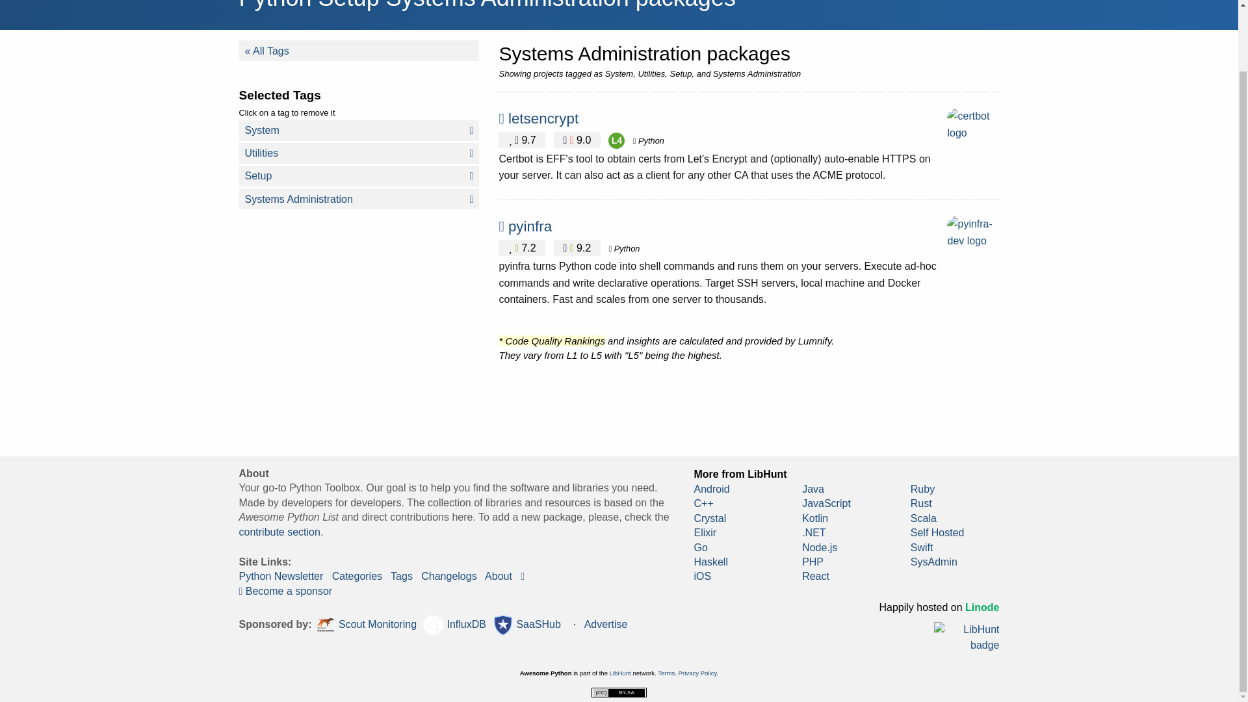 This screenshot has width=1248, height=702. What do you see at coordinates (606, 624) in the screenshot?
I see `Advertise` at bounding box center [606, 624].